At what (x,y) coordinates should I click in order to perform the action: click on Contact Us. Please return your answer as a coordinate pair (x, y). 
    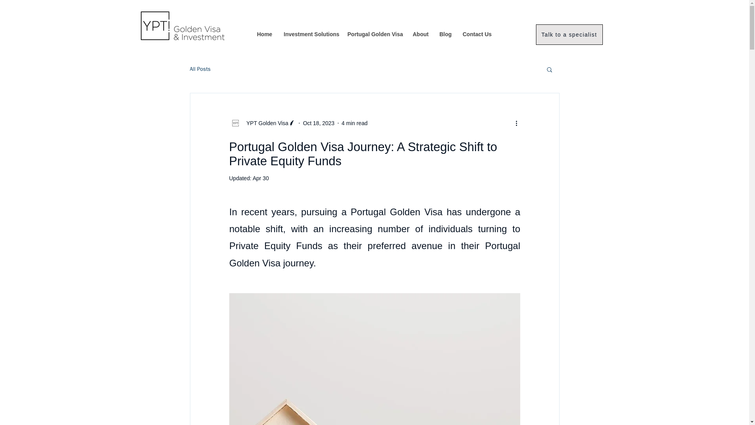
    Looking at the image, I should click on (477, 34).